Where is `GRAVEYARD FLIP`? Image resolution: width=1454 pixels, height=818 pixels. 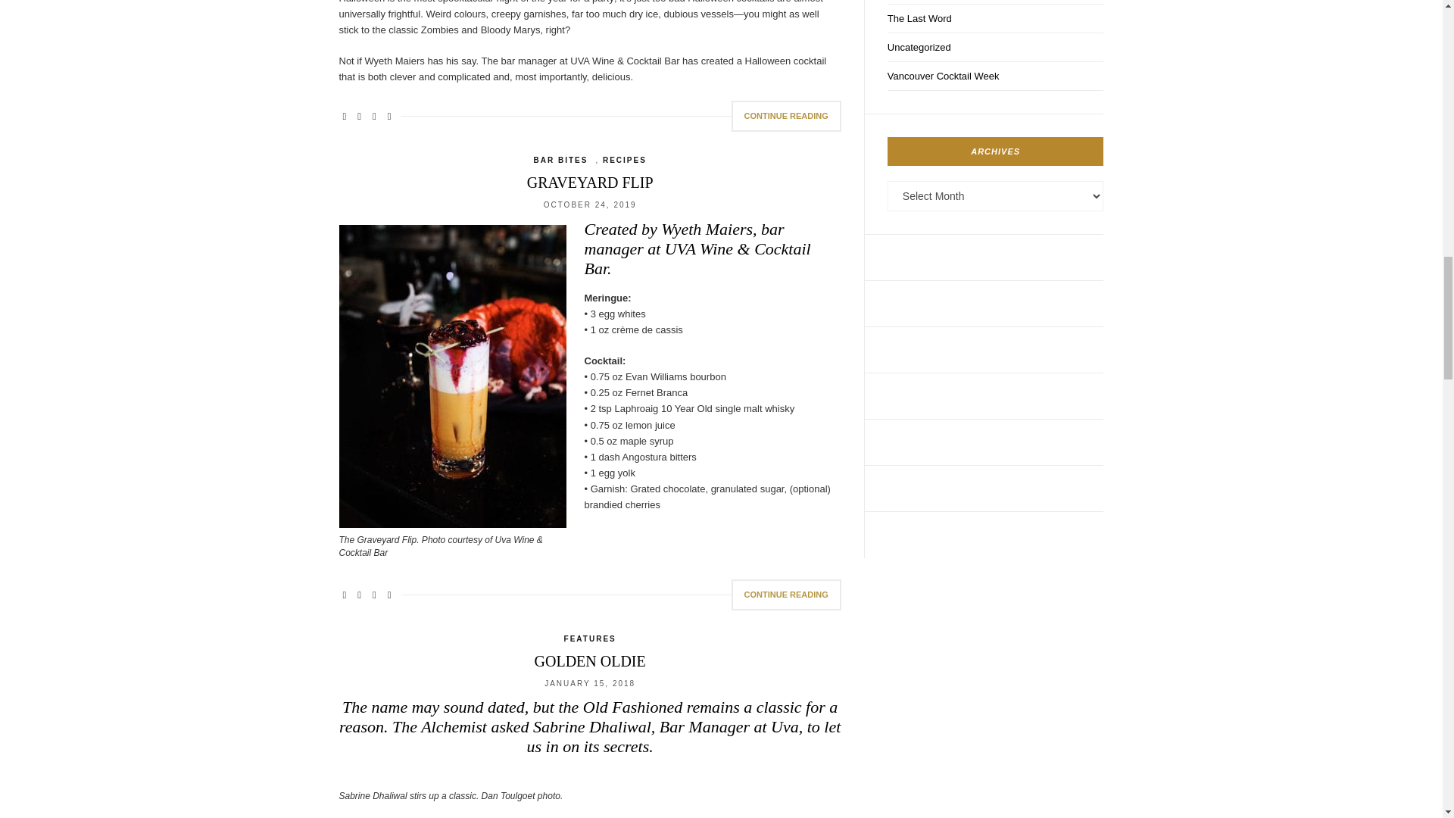 GRAVEYARD FLIP is located at coordinates (589, 182).